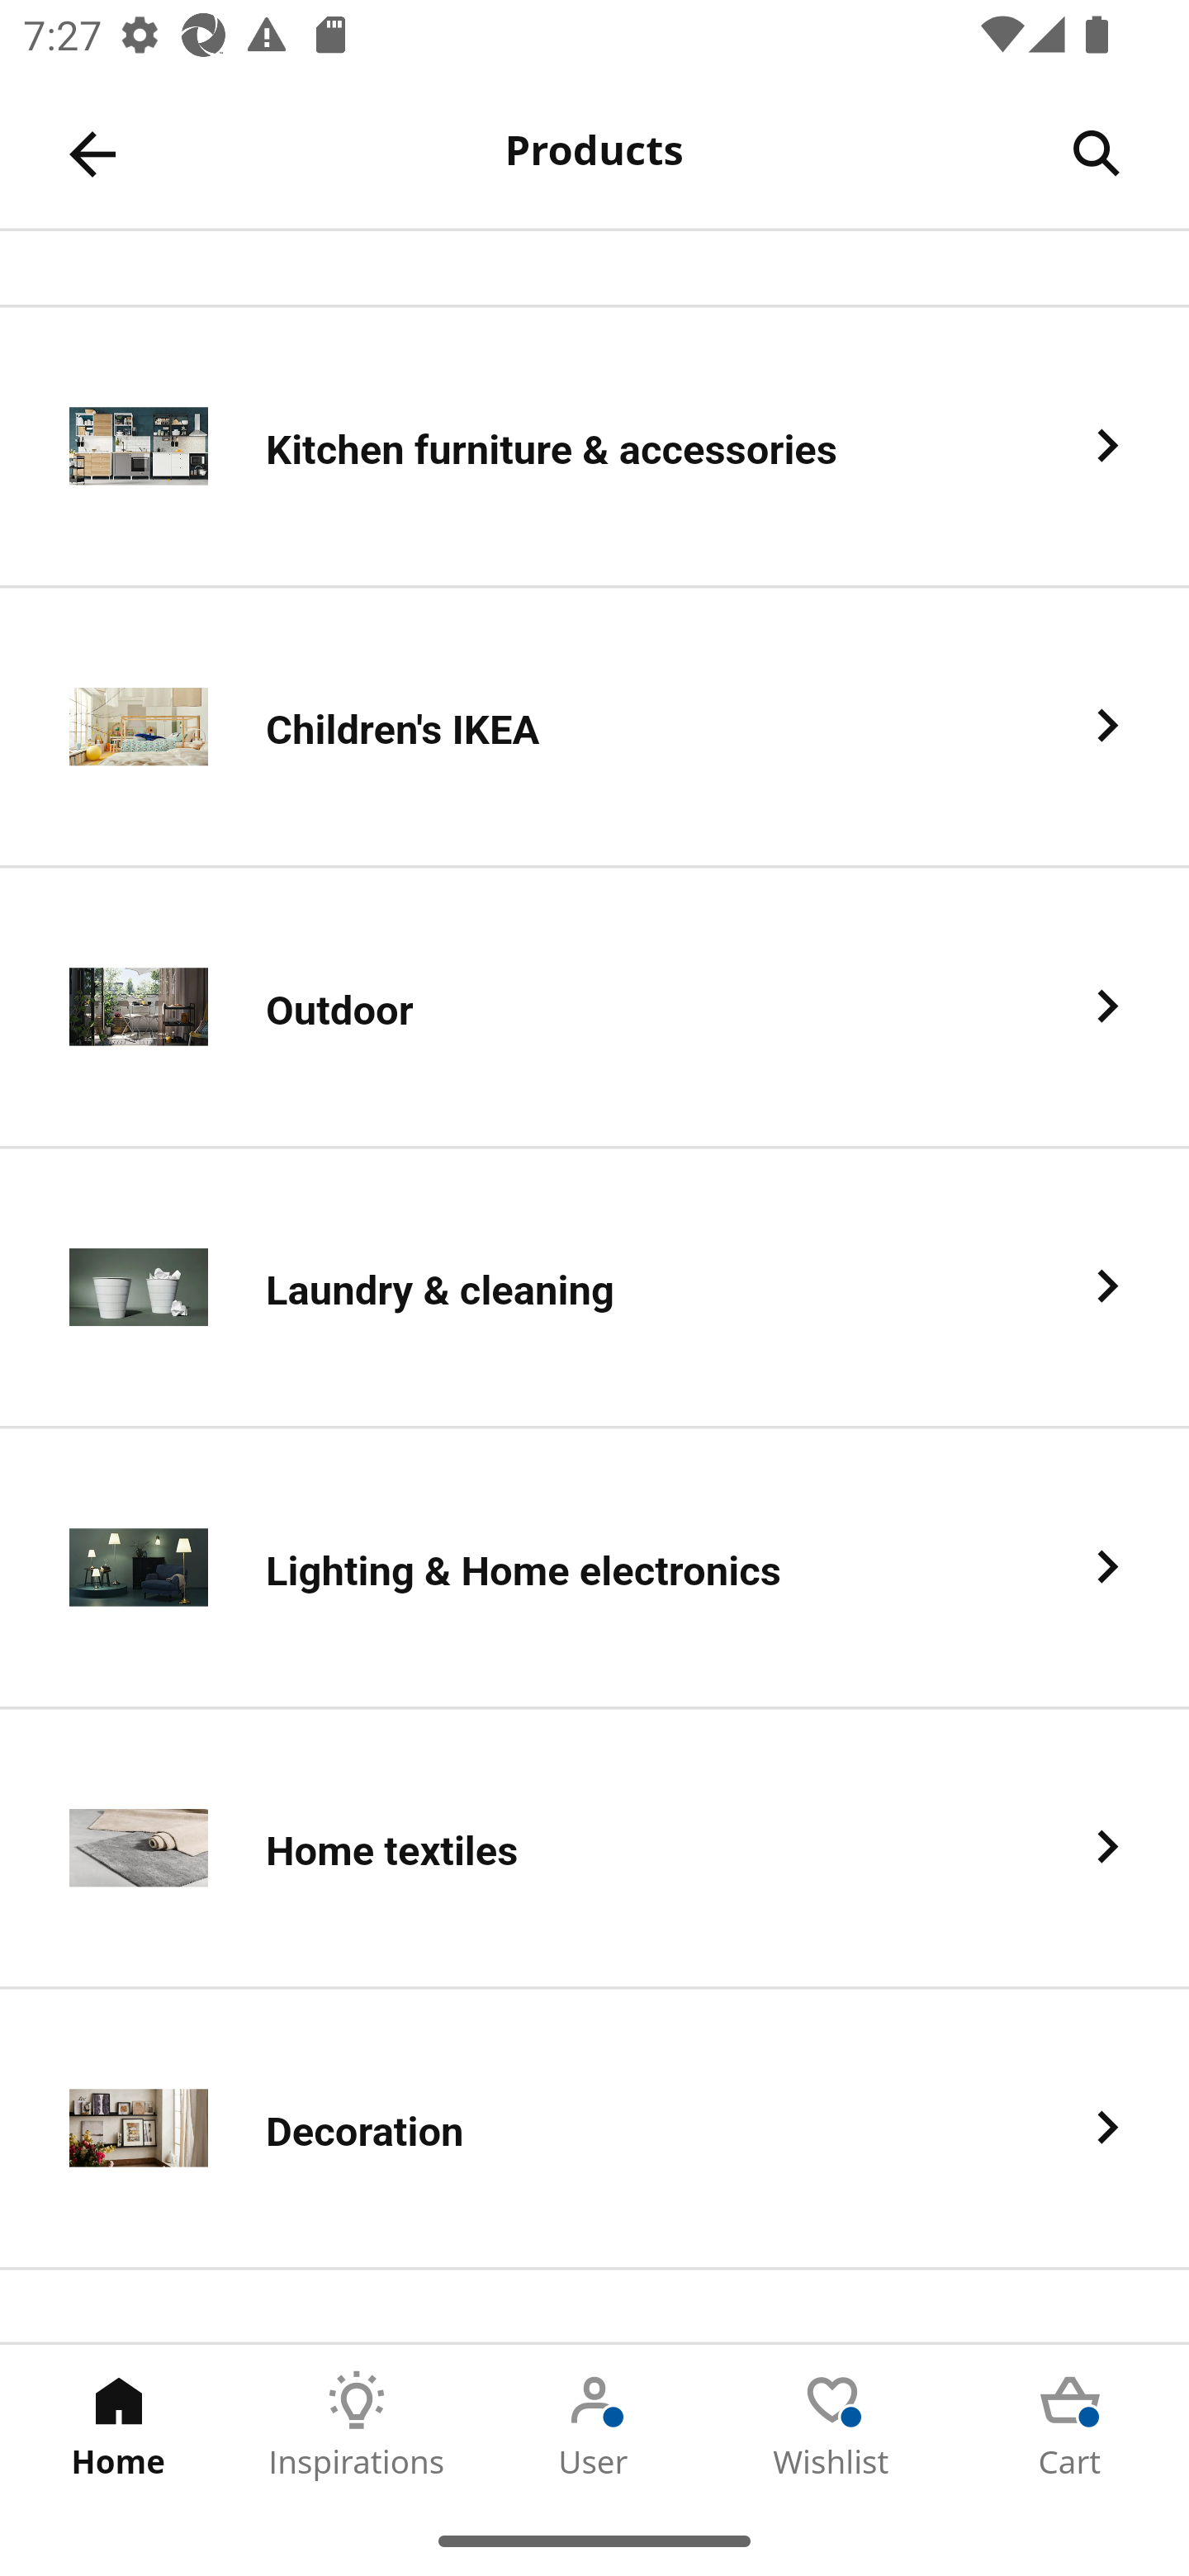 The image size is (1189, 2576). Describe the element at coordinates (357, 2425) in the screenshot. I see `Inspirations
Tab 2 of 5` at that location.